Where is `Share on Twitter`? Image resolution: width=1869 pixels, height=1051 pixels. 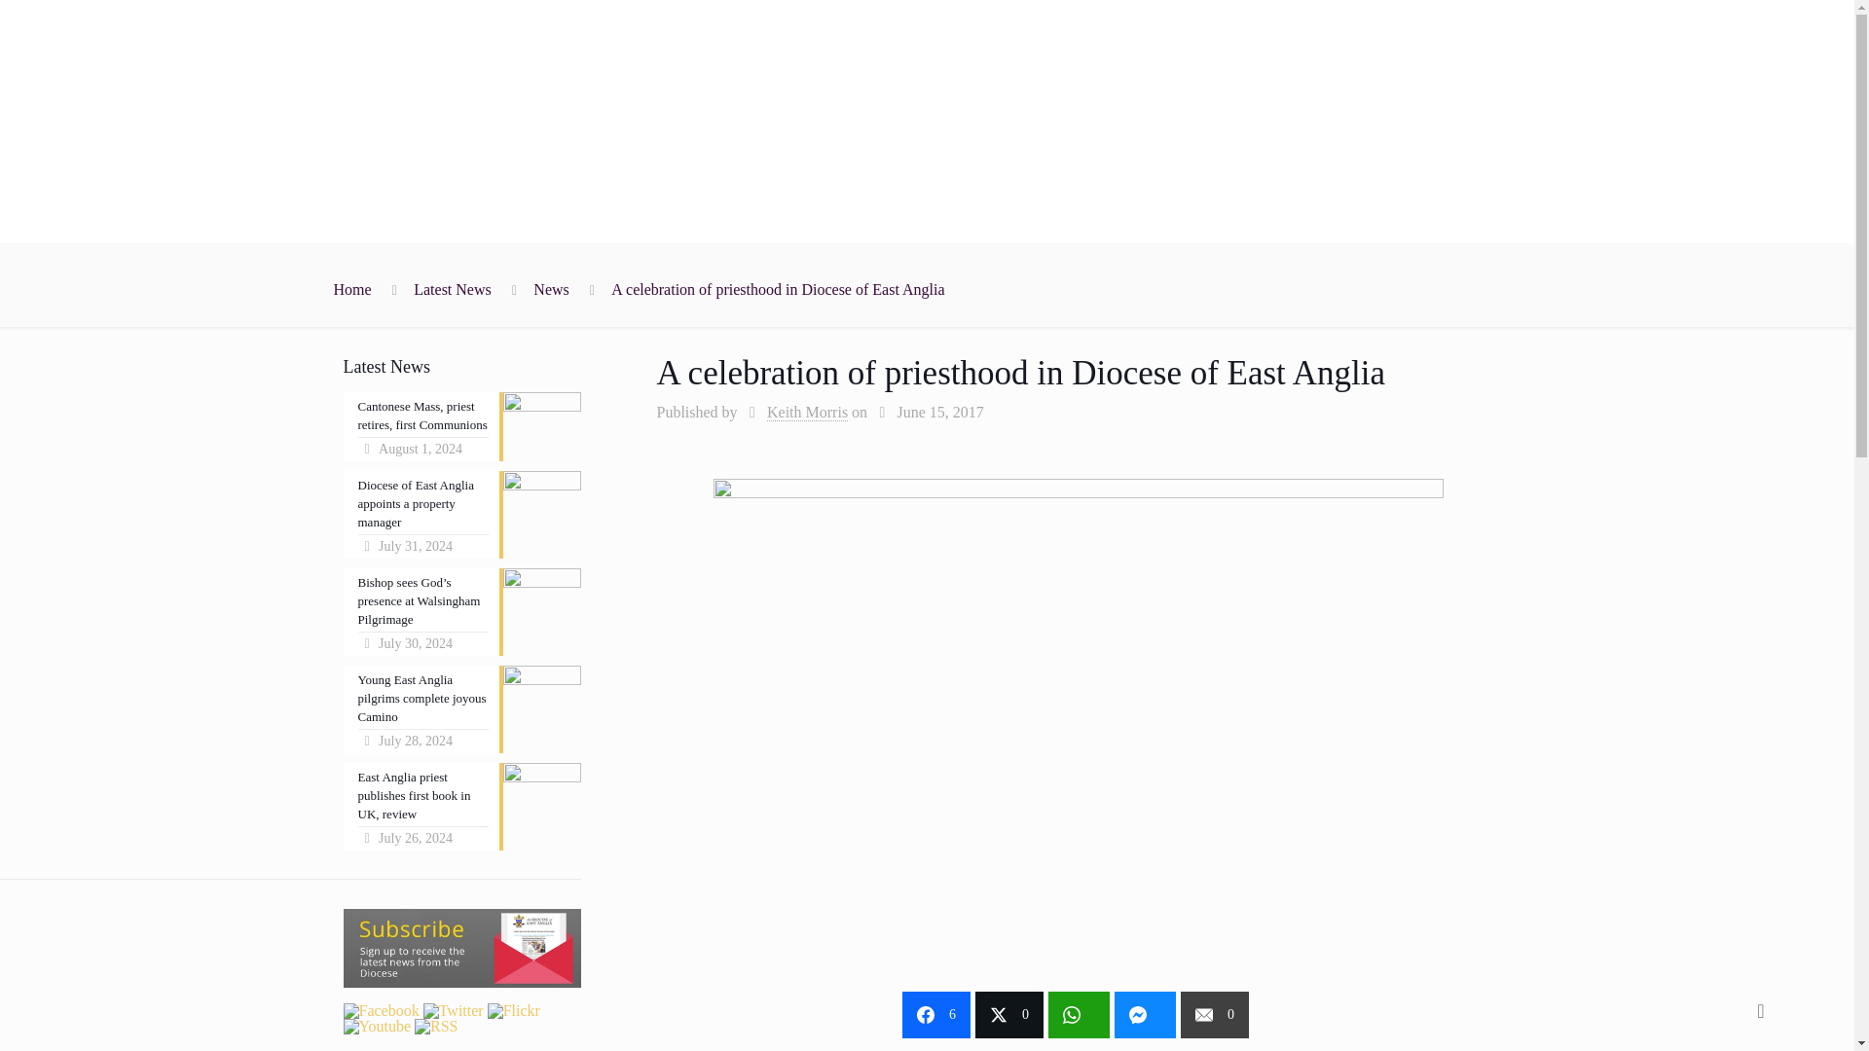
Share on Twitter is located at coordinates (1008, 1015).